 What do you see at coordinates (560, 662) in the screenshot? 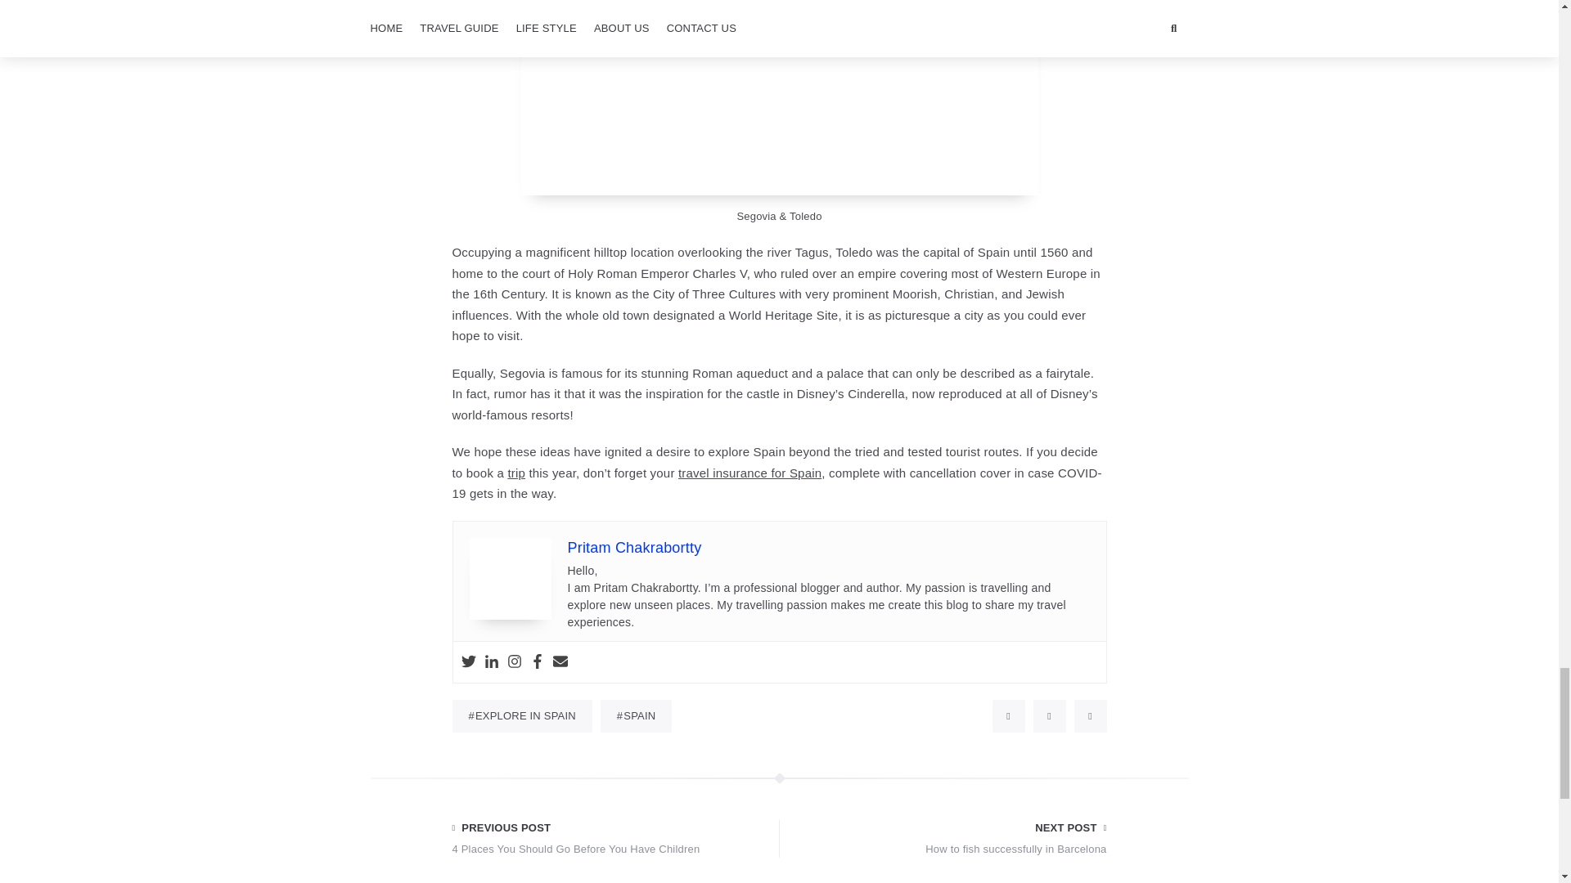
I see `Instagram` at bounding box center [560, 662].